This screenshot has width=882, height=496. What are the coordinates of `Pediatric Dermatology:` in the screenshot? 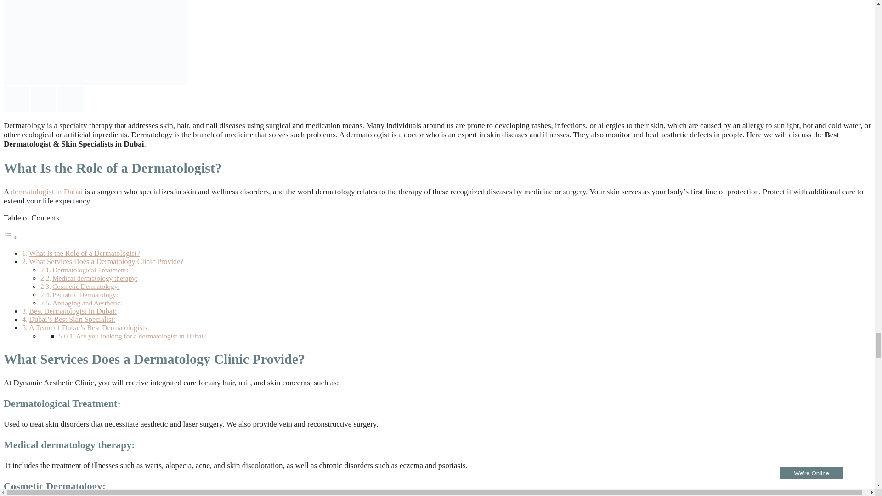 It's located at (85, 294).